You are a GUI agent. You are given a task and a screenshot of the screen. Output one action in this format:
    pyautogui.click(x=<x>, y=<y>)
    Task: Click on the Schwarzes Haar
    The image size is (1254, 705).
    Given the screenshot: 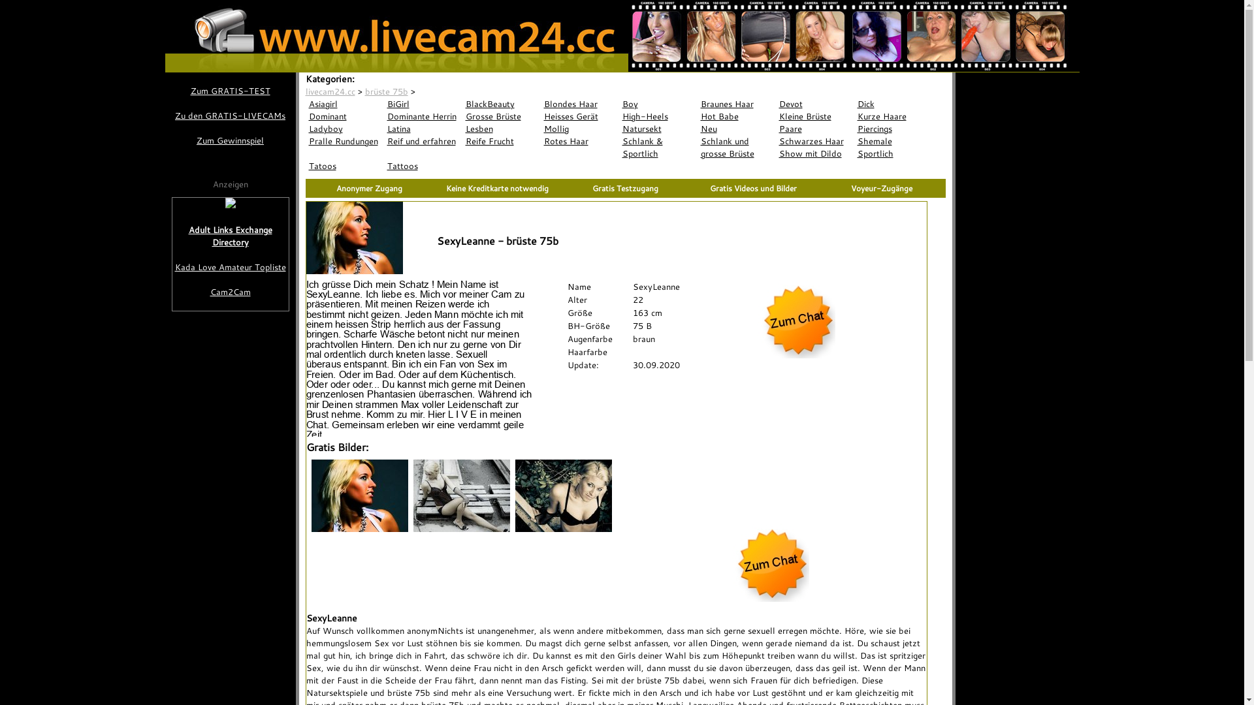 What is the action you would take?
    pyautogui.click(x=815, y=141)
    